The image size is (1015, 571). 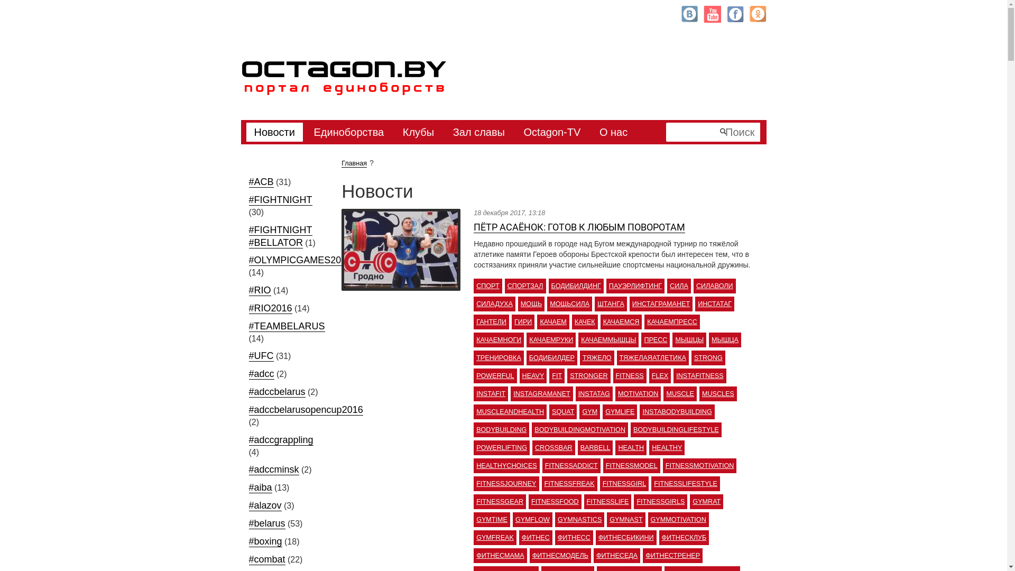 I want to click on #aiba, so click(x=260, y=487).